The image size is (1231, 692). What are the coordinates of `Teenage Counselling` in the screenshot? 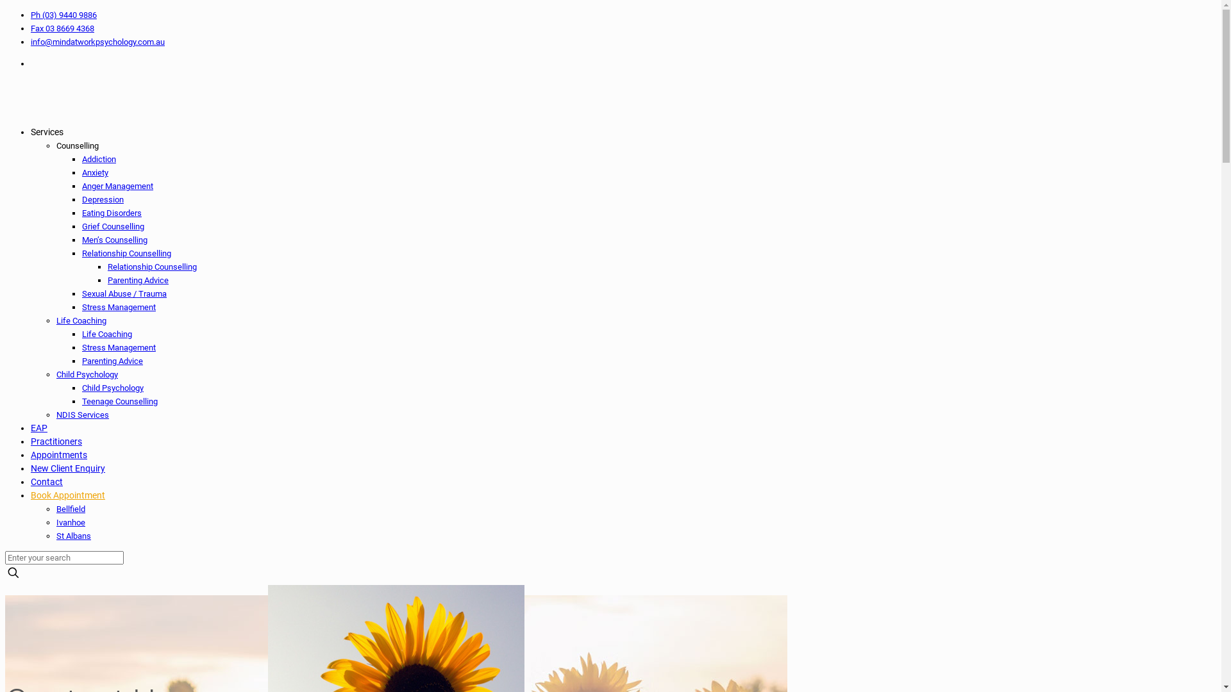 It's located at (119, 401).